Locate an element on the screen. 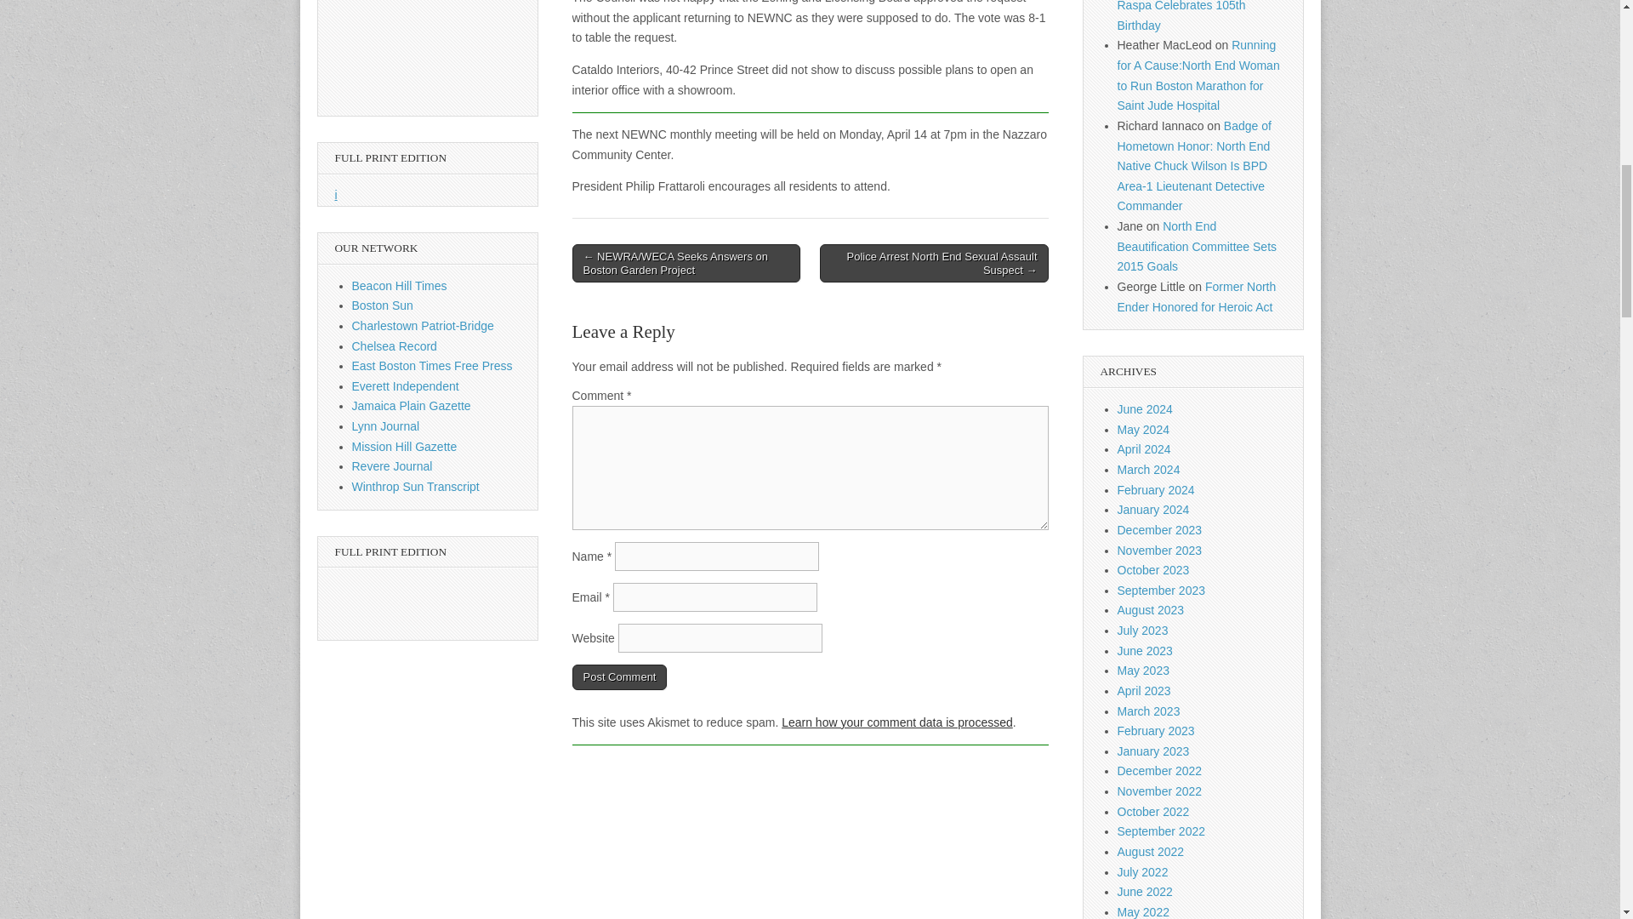 This screenshot has width=1633, height=919. Learn how your comment data is processed is located at coordinates (896, 722).